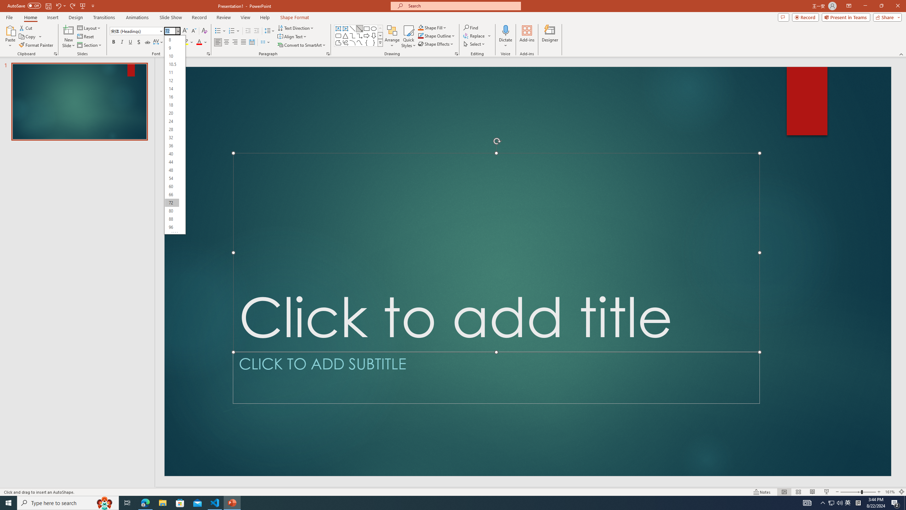 The height and width of the screenshot is (510, 906). I want to click on 72, so click(172, 203).